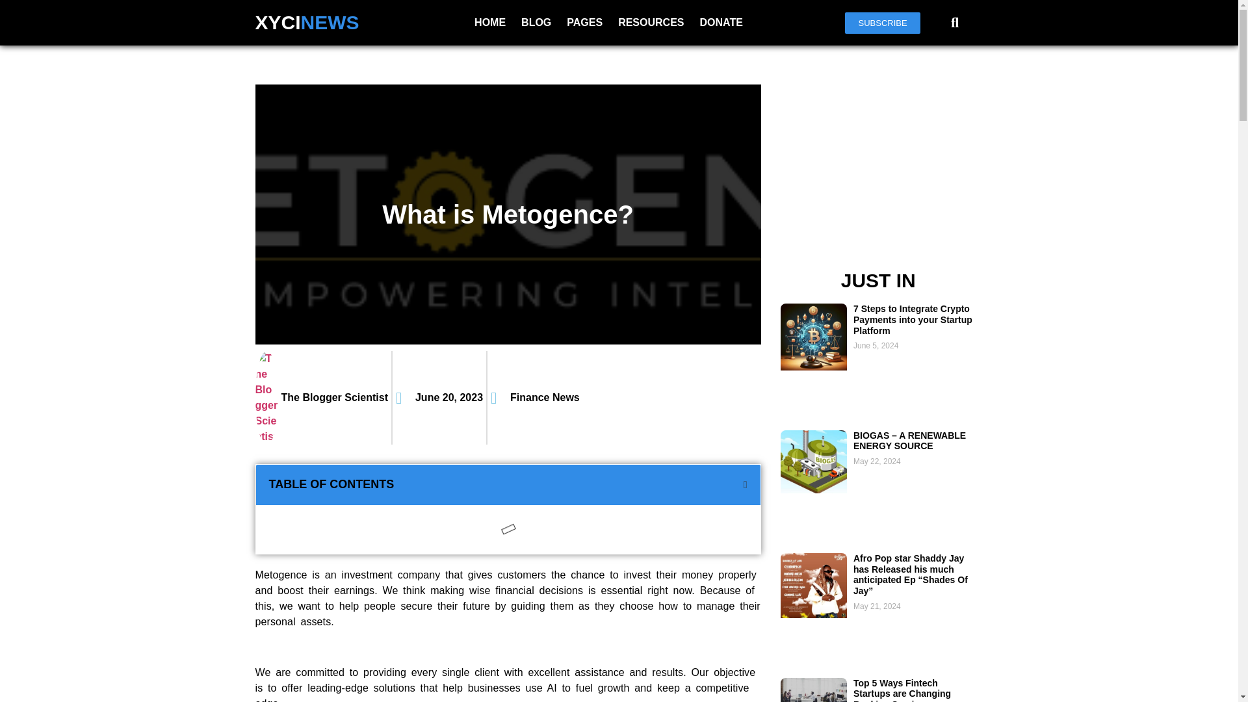  I want to click on XYCINEWS, so click(307, 22).